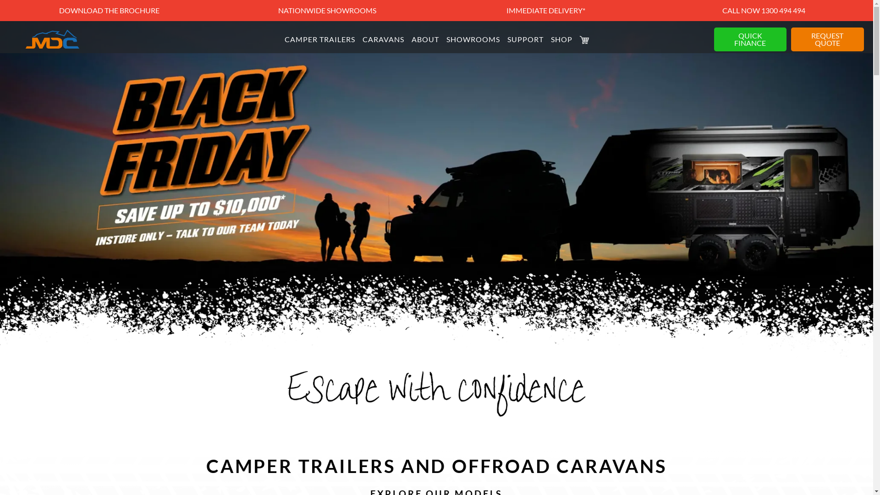 The width and height of the screenshot is (880, 495). I want to click on SUPPORT, so click(525, 39).